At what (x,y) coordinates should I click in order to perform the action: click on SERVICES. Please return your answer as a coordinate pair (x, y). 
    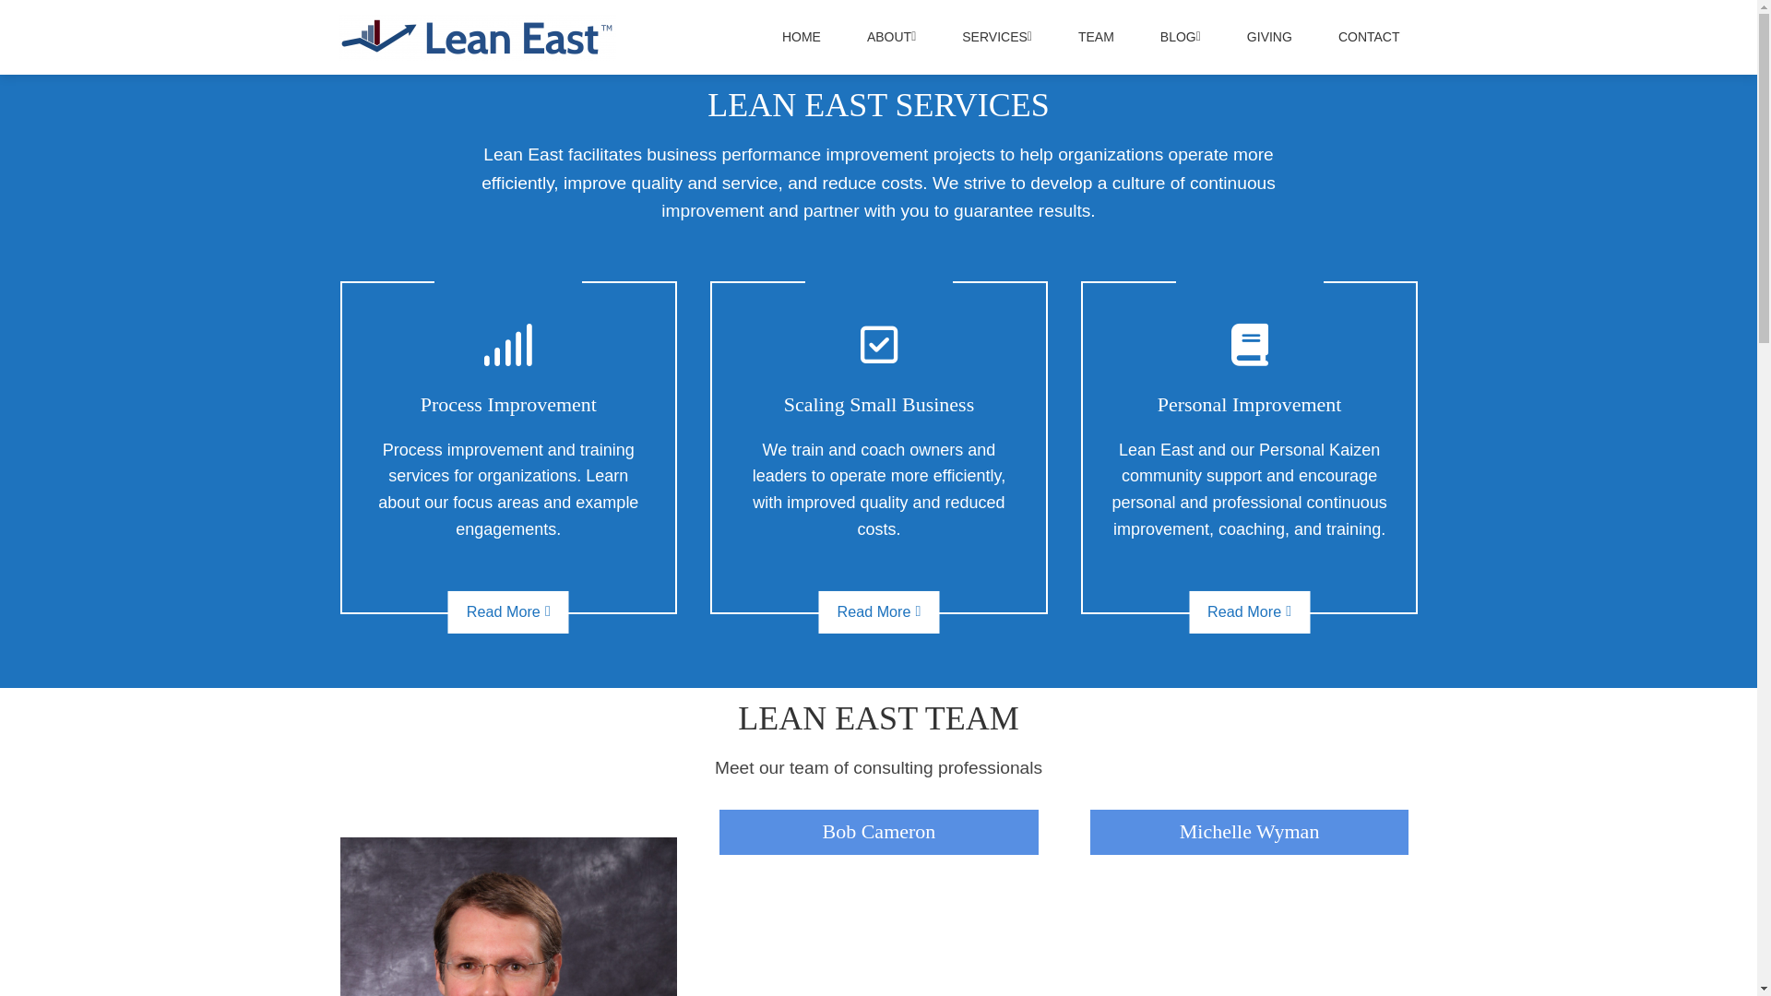
    Looking at the image, I should click on (997, 37).